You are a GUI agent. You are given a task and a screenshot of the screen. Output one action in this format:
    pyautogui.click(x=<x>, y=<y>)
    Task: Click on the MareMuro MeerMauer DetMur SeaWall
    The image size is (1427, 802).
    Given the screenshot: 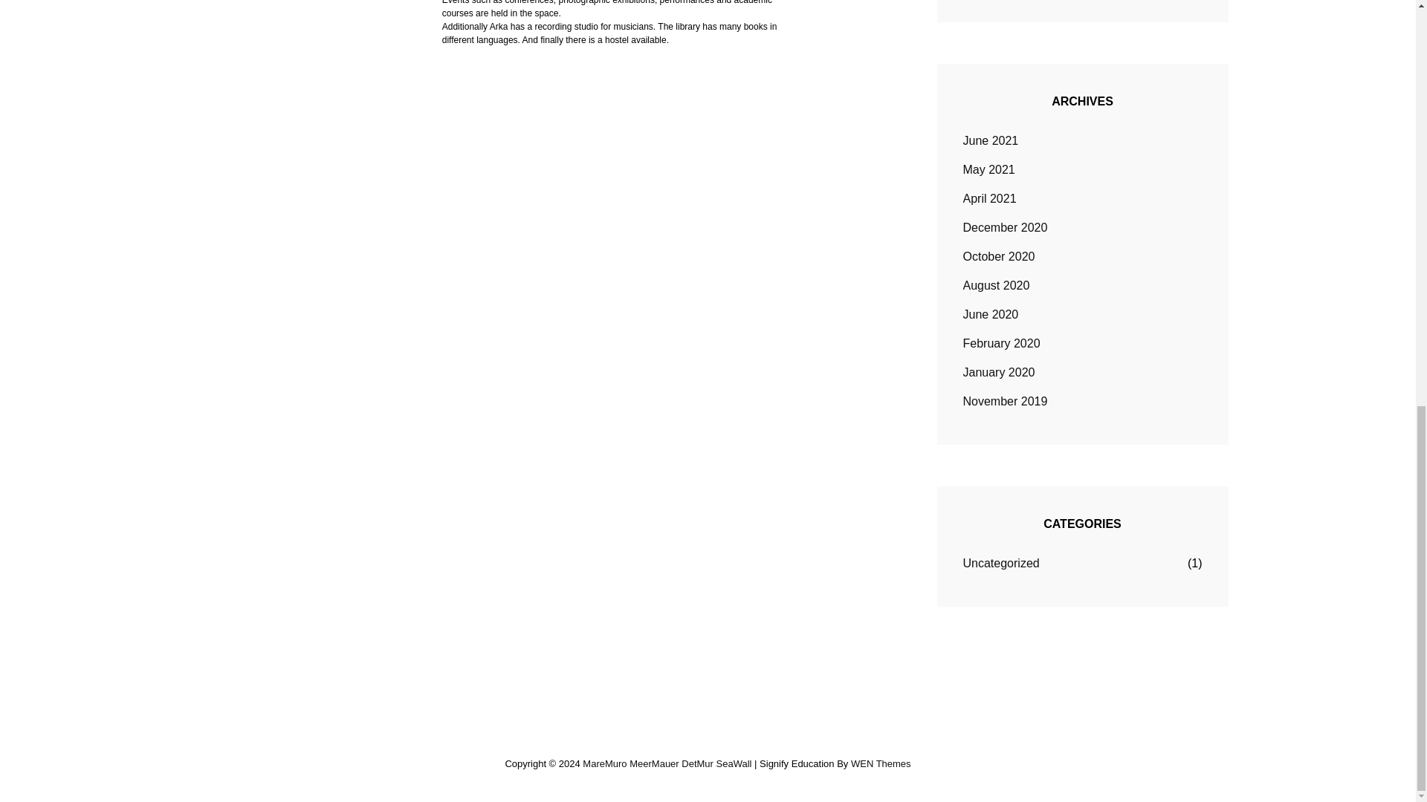 What is the action you would take?
    pyautogui.click(x=667, y=763)
    